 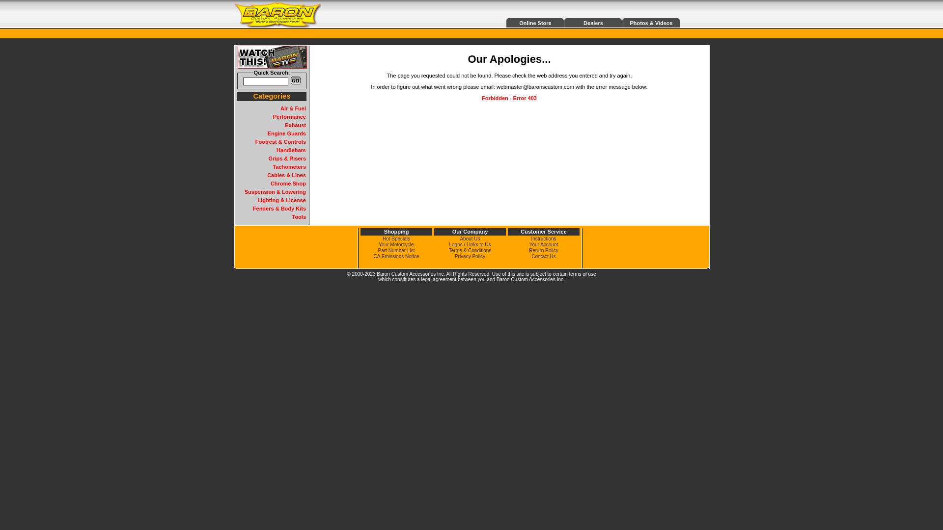 What do you see at coordinates (543, 238) in the screenshot?
I see `Instructions` at bounding box center [543, 238].